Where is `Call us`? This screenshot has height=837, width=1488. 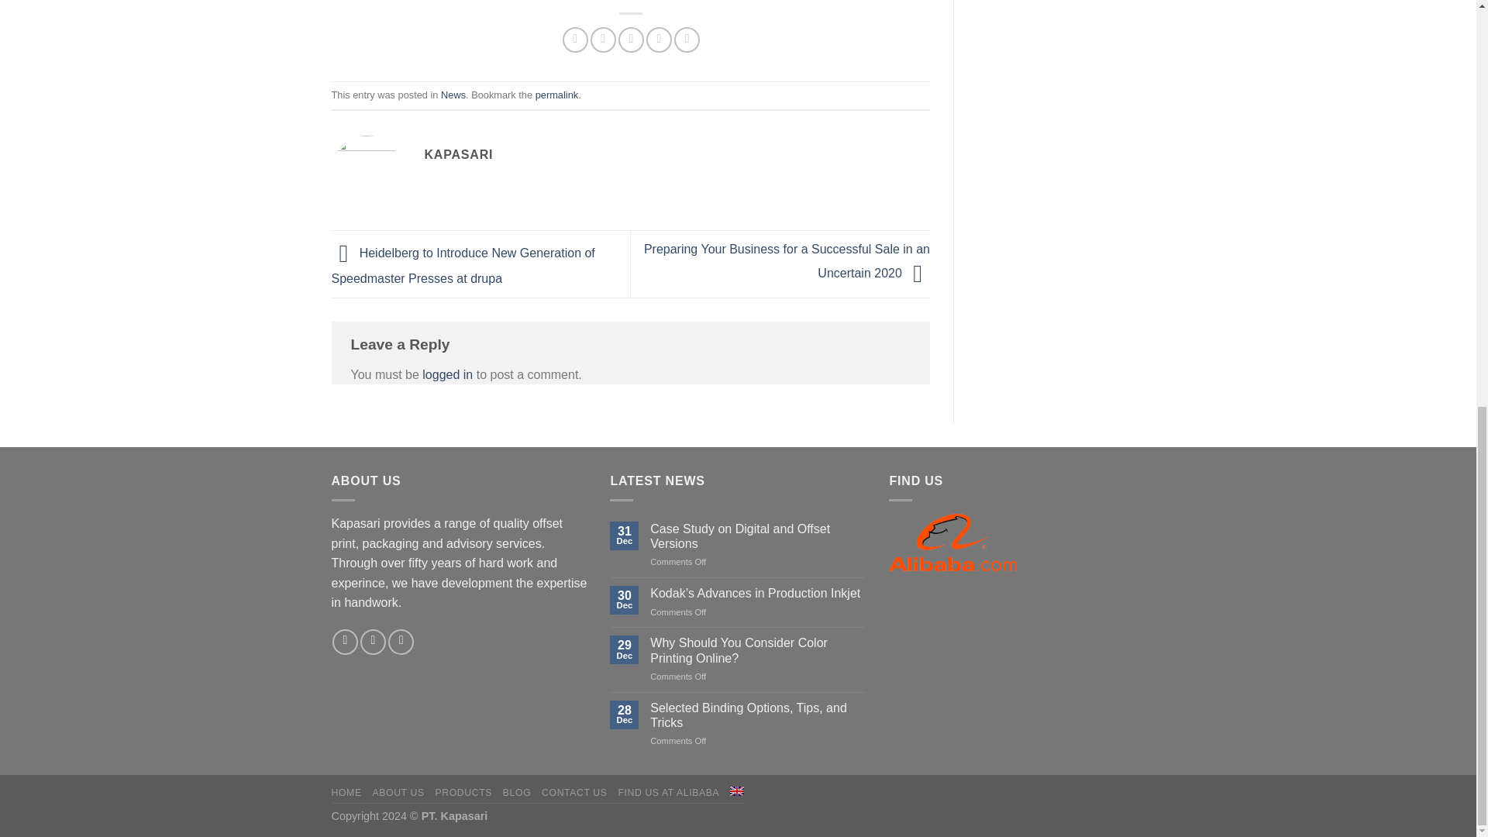 Call us is located at coordinates (372, 642).